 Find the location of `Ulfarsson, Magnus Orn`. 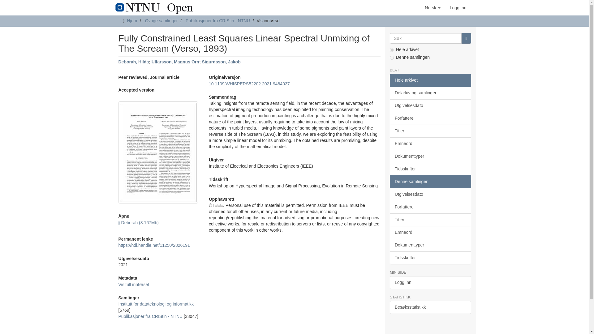

Ulfarsson, Magnus Orn is located at coordinates (175, 62).